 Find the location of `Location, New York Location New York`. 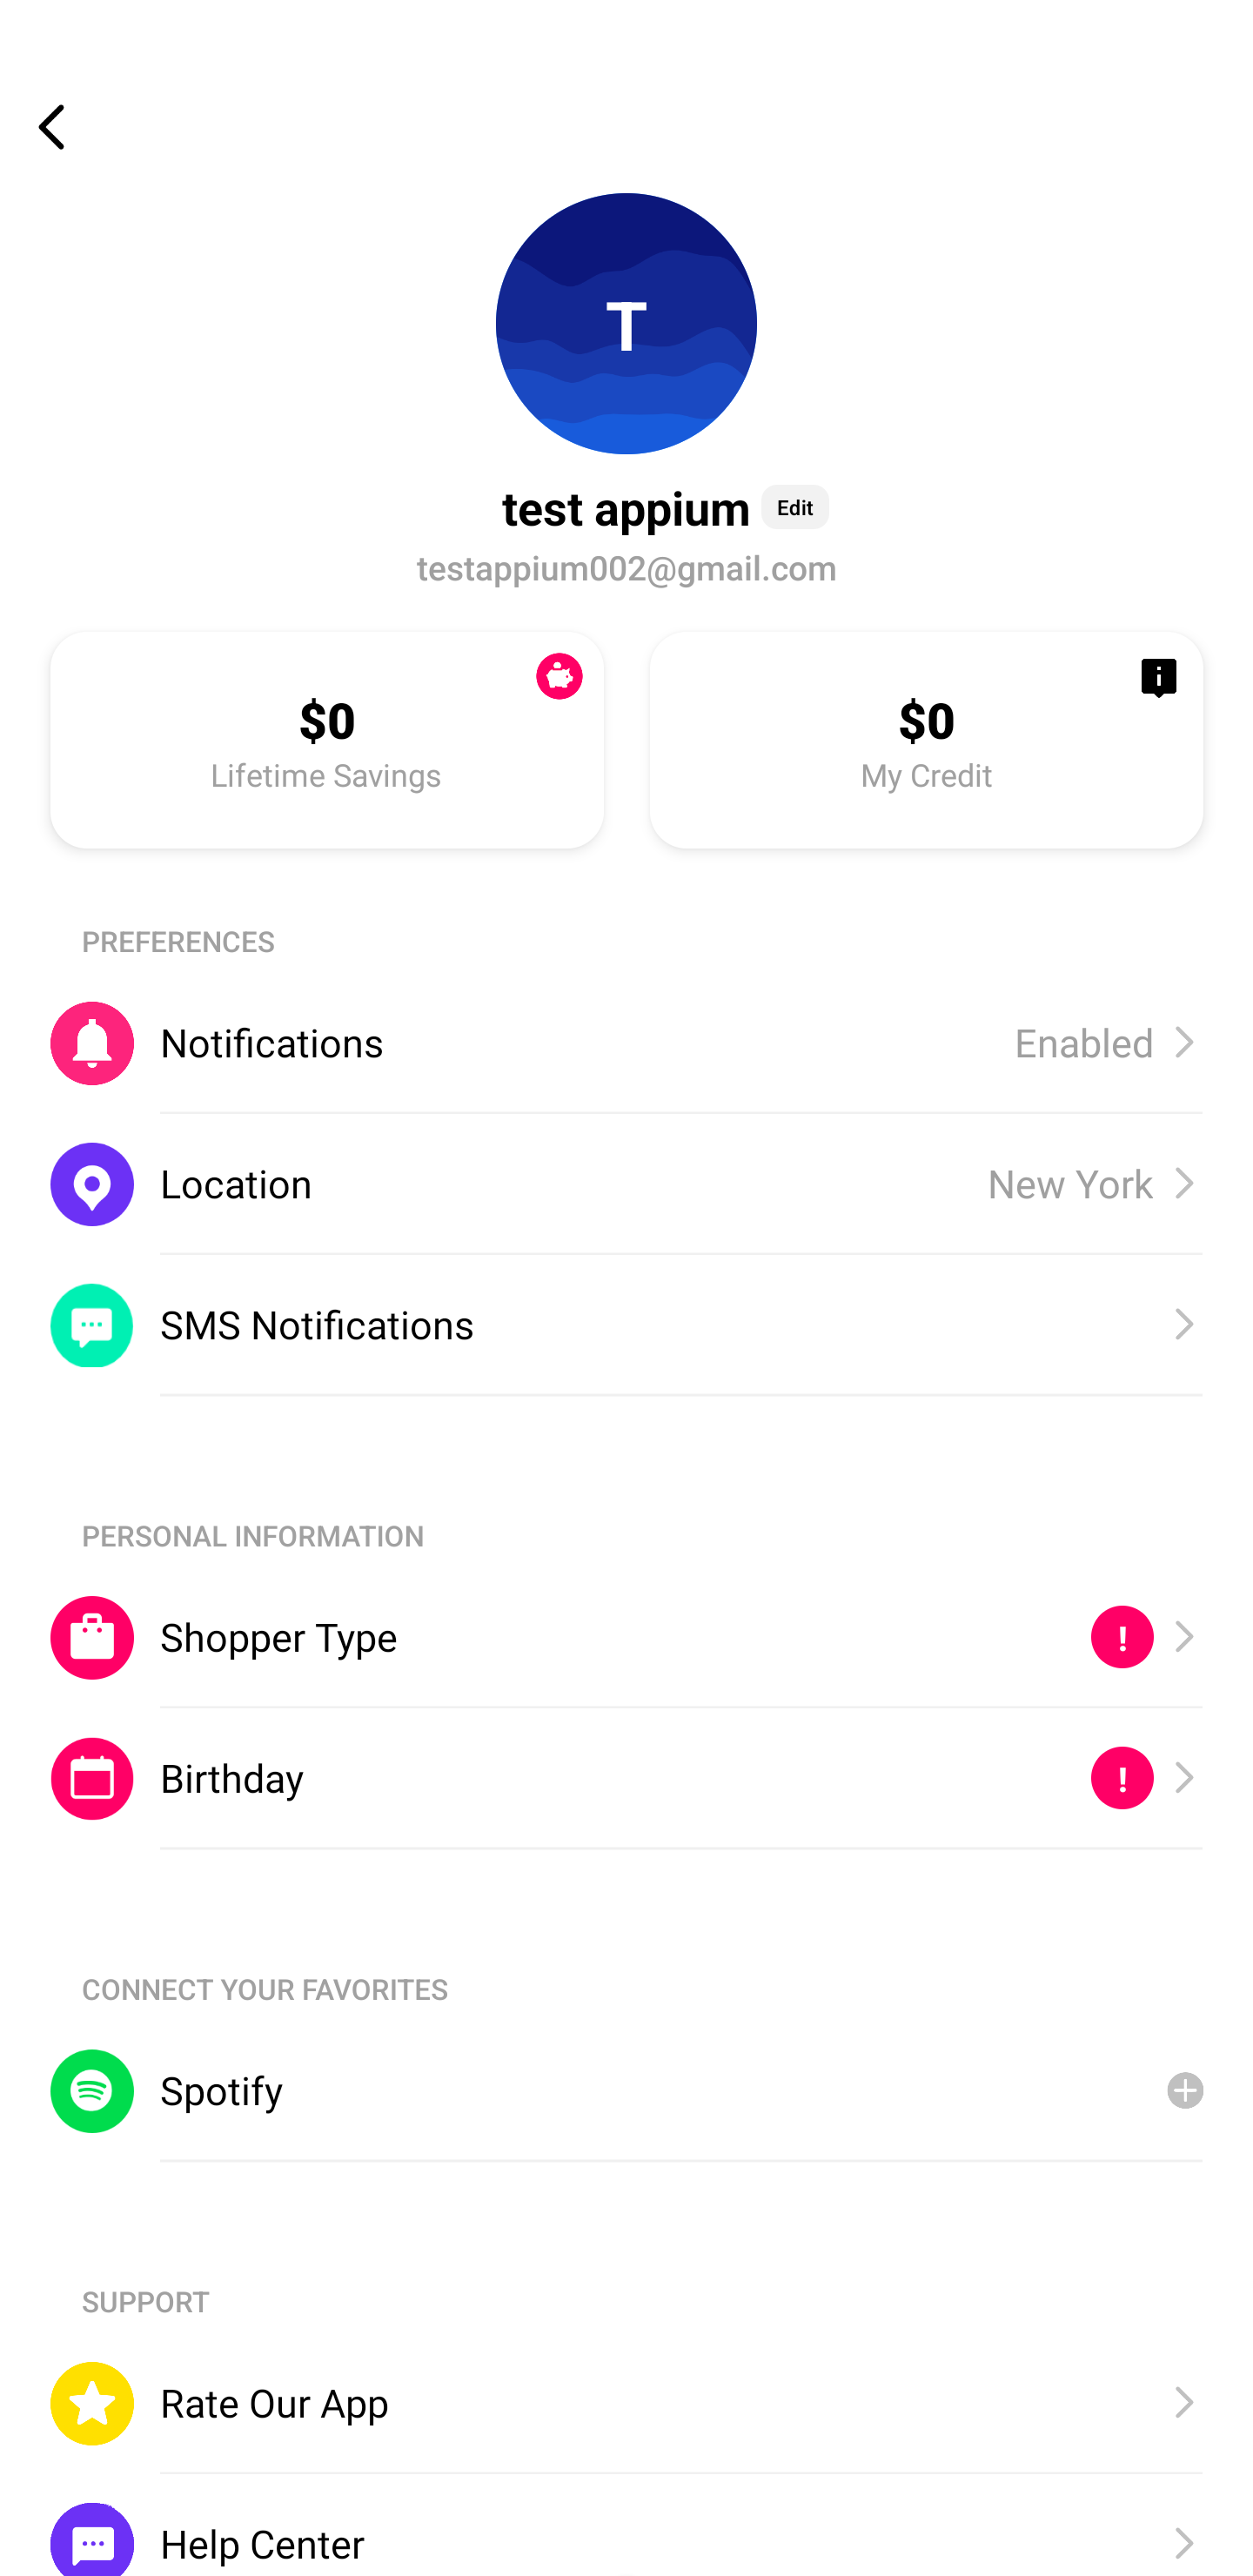

Location, New York Location New York is located at coordinates (626, 1184).